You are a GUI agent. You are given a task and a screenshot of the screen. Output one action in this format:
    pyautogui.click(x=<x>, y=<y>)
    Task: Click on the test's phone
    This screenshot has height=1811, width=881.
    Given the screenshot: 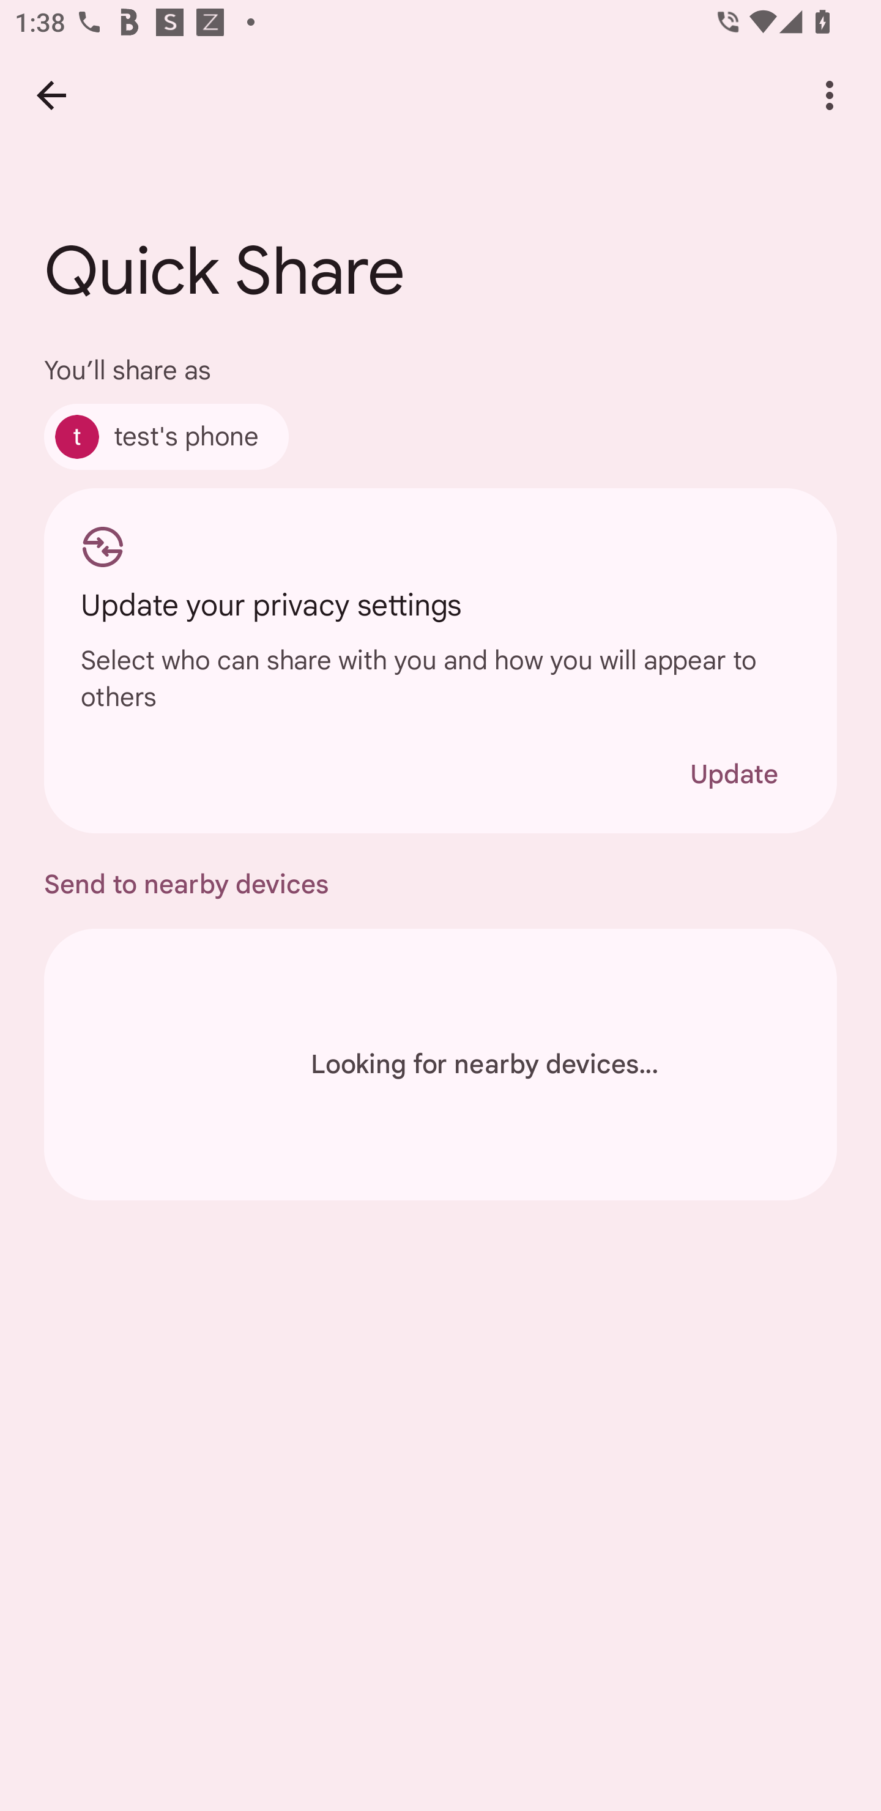 What is the action you would take?
    pyautogui.click(x=166, y=437)
    